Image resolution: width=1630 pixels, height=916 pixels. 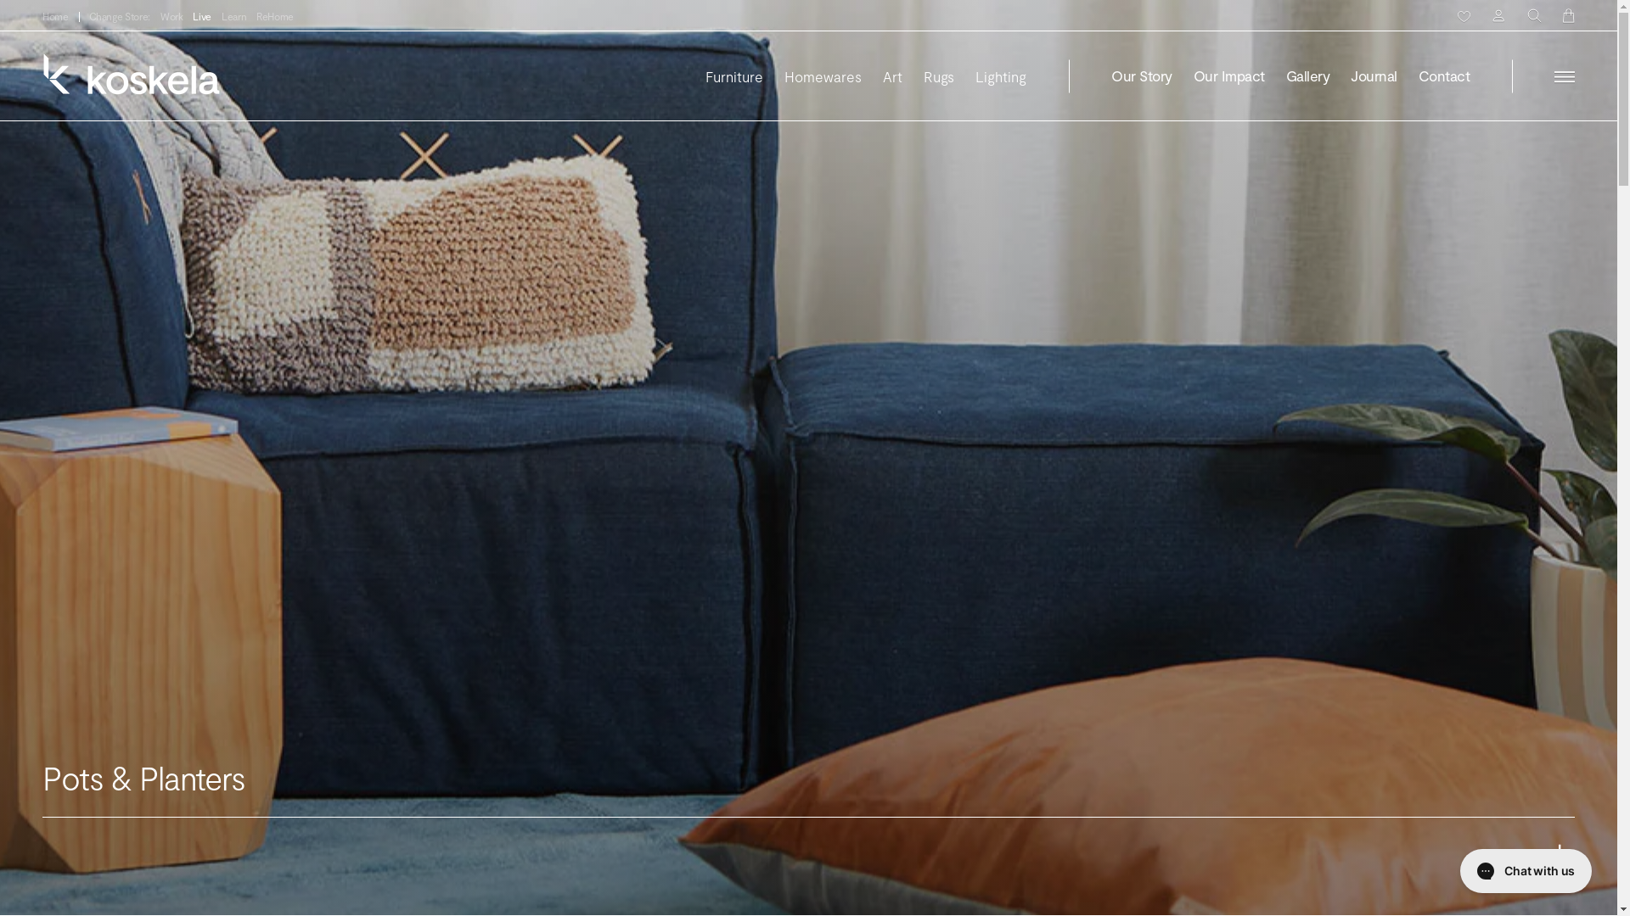 I want to click on Journal
Journal, so click(x=1374, y=76).